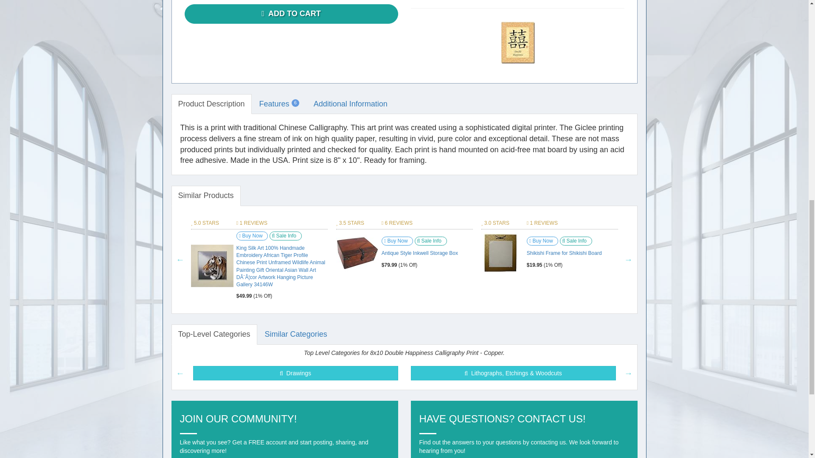 The width and height of the screenshot is (815, 458). Describe the element at coordinates (180, 260) in the screenshot. I see `Previous` at that location.